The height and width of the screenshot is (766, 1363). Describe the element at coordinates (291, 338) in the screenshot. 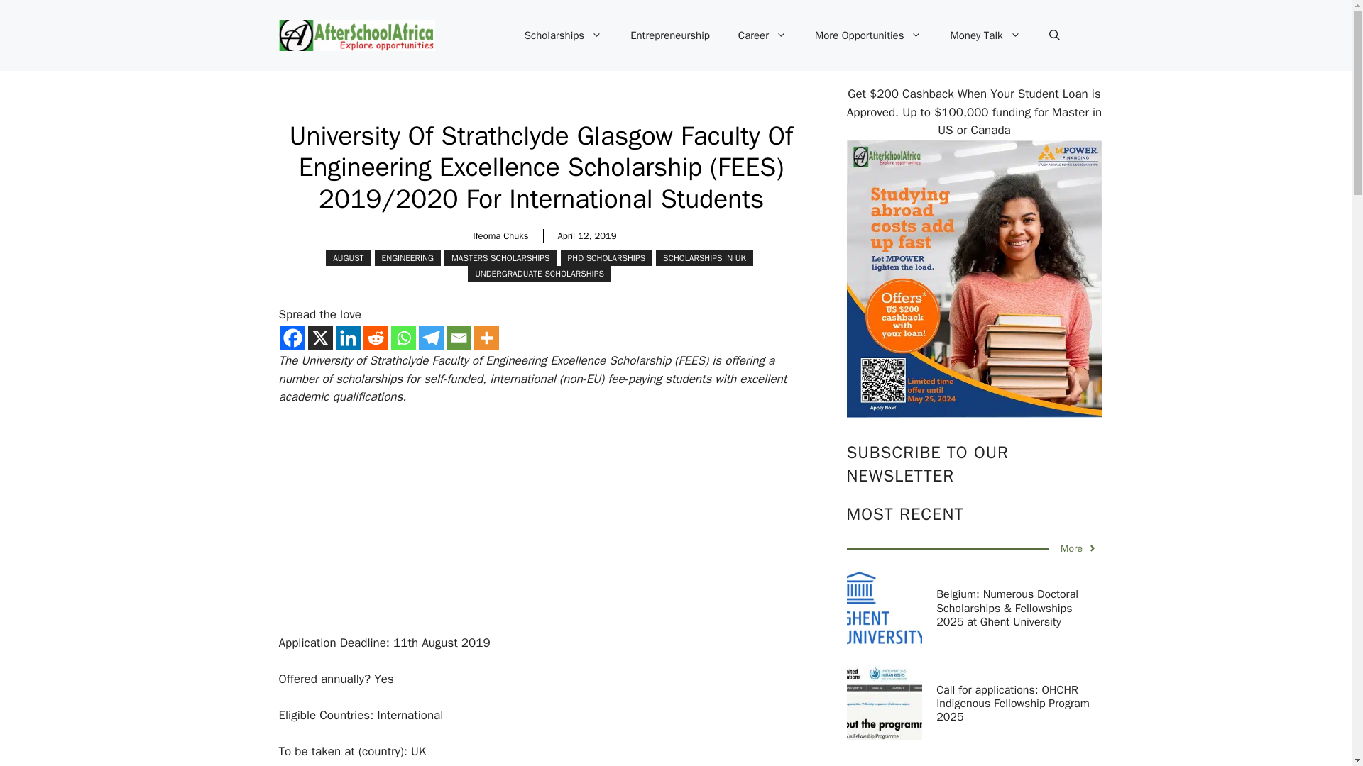

I see `Facebook` at that location.